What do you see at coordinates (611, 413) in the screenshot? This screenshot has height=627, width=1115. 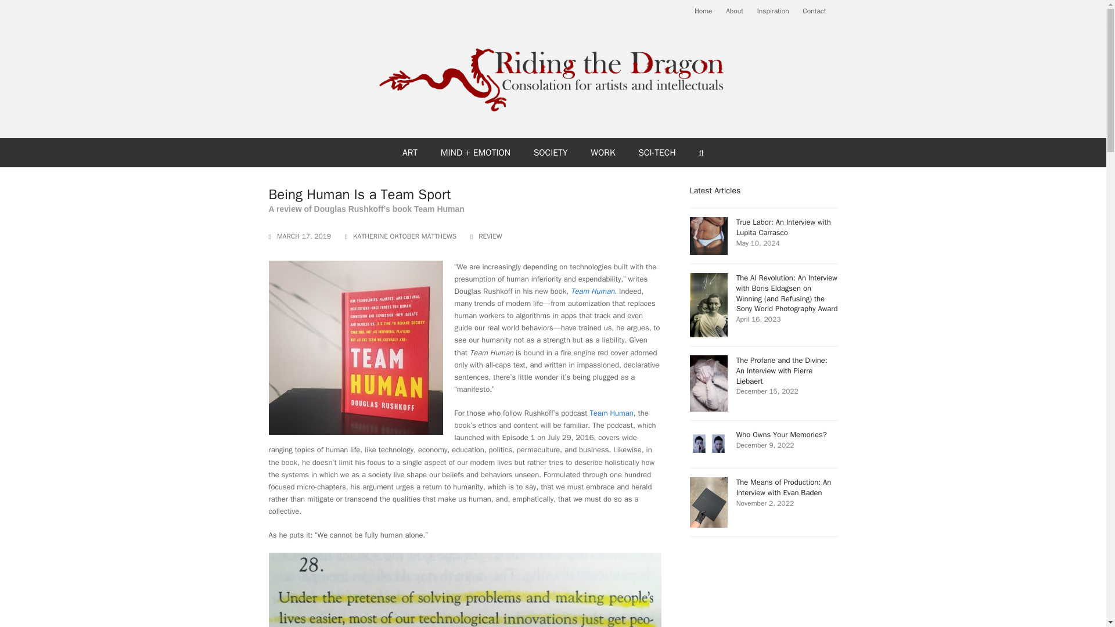 I see `Team Human` at bounding box center [611, 413].